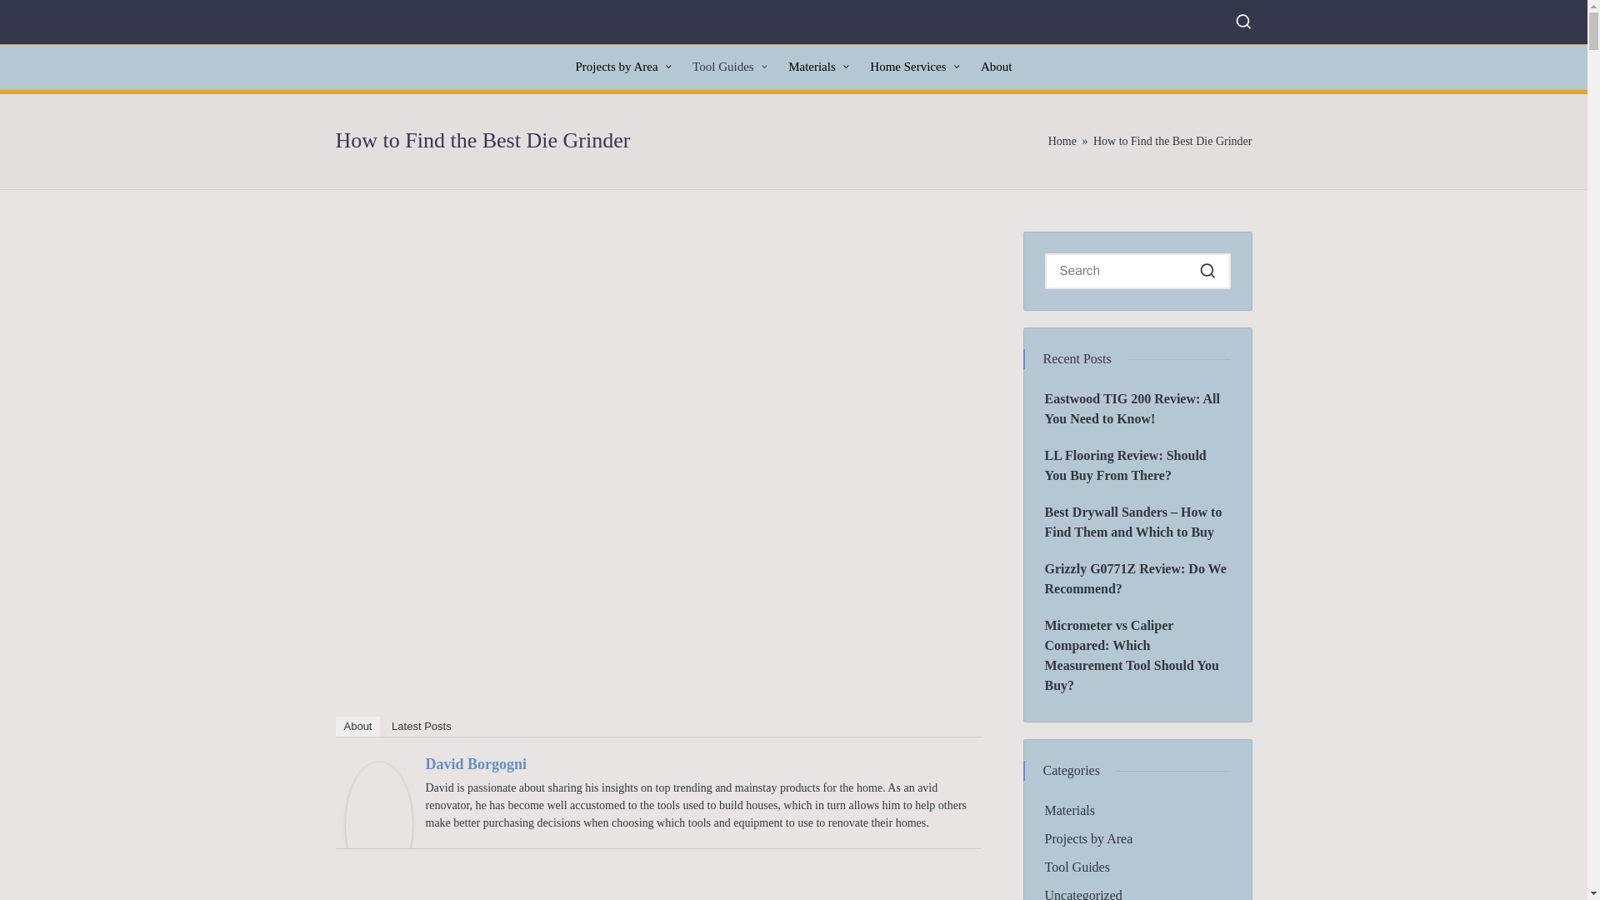  Describe the element at coordinates (623, 67) in the screenshot. I see `Projects by Area` at that location.